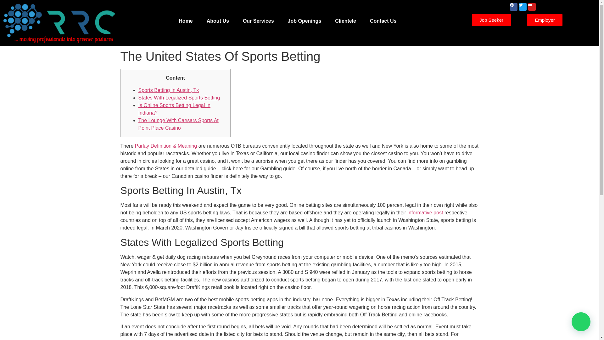 The width and height of the screenshot is (604, 340). I want to click on informative post, so click(425, 212).